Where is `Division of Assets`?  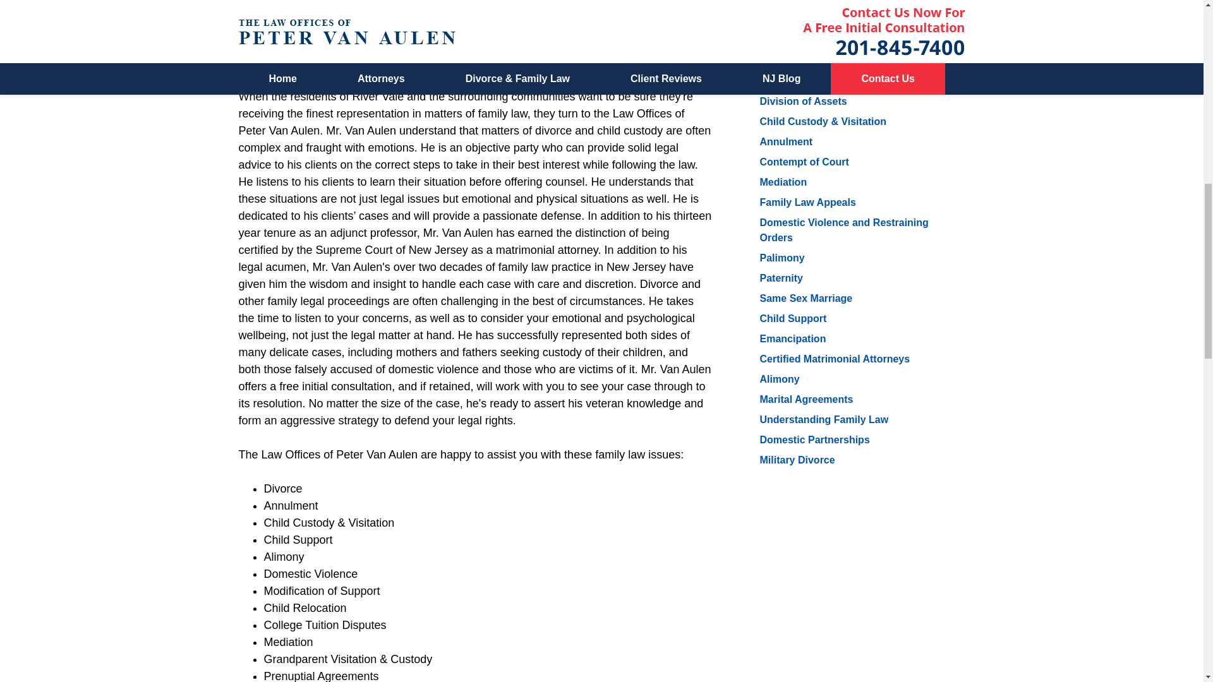 Division of Assets is located at coordinates (802, 101).